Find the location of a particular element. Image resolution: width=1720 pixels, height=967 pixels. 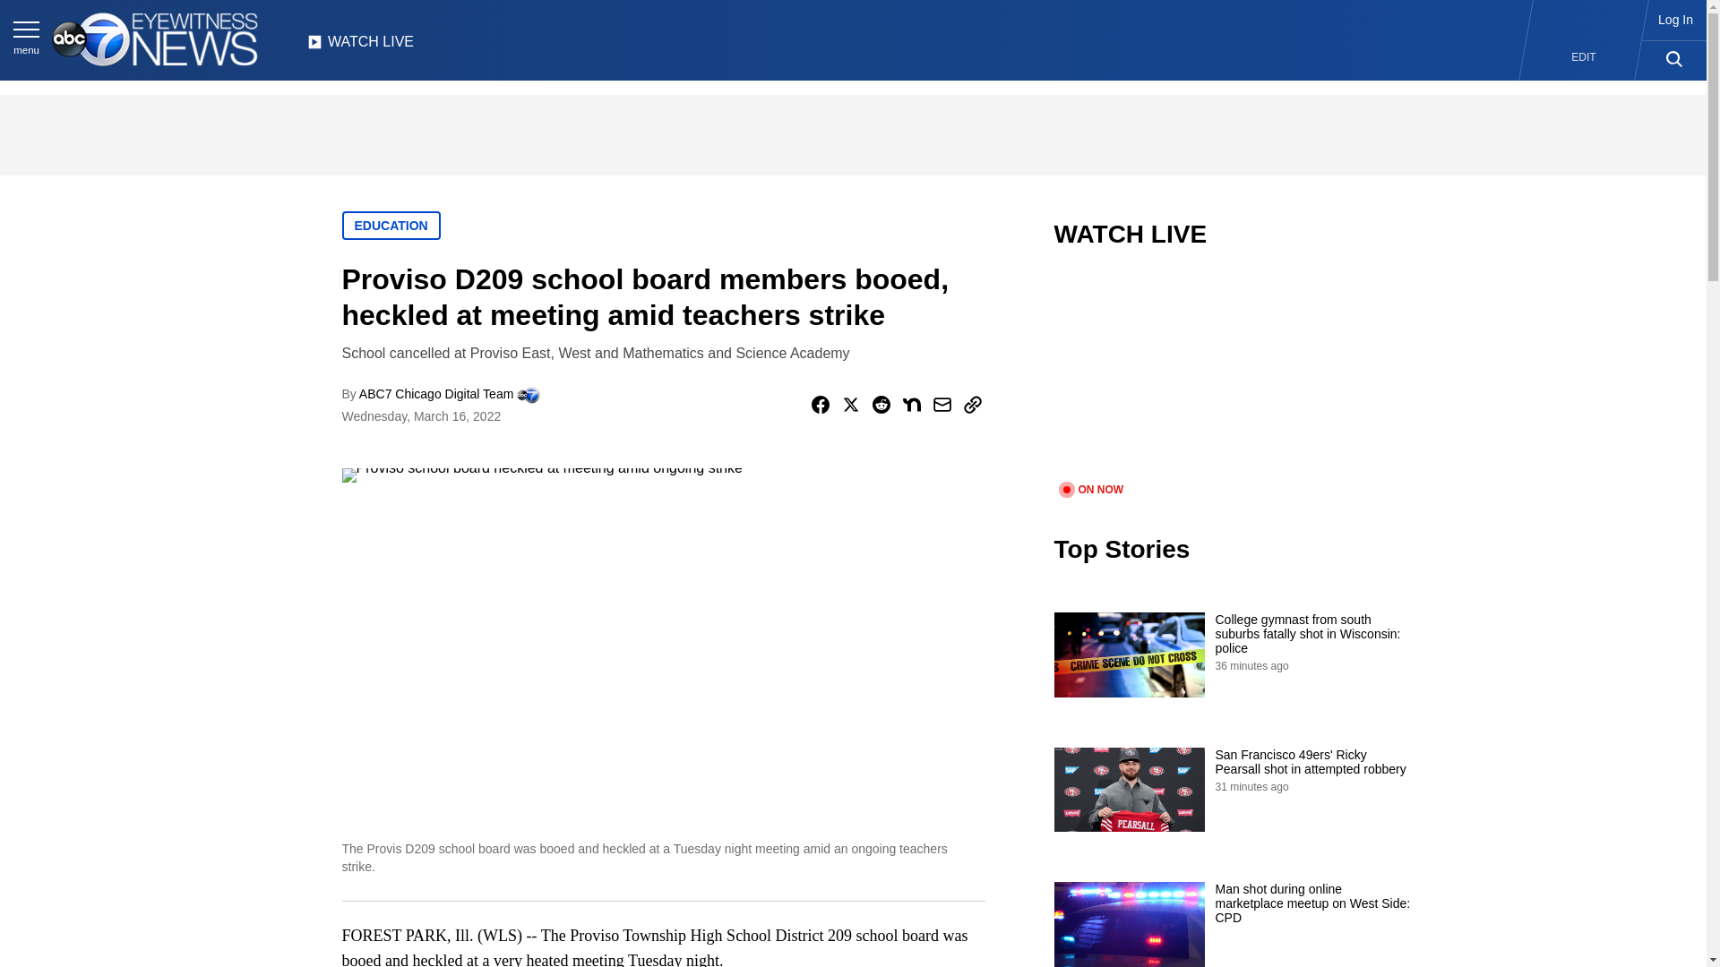

EDIT is located at coordinates (1584, 57).